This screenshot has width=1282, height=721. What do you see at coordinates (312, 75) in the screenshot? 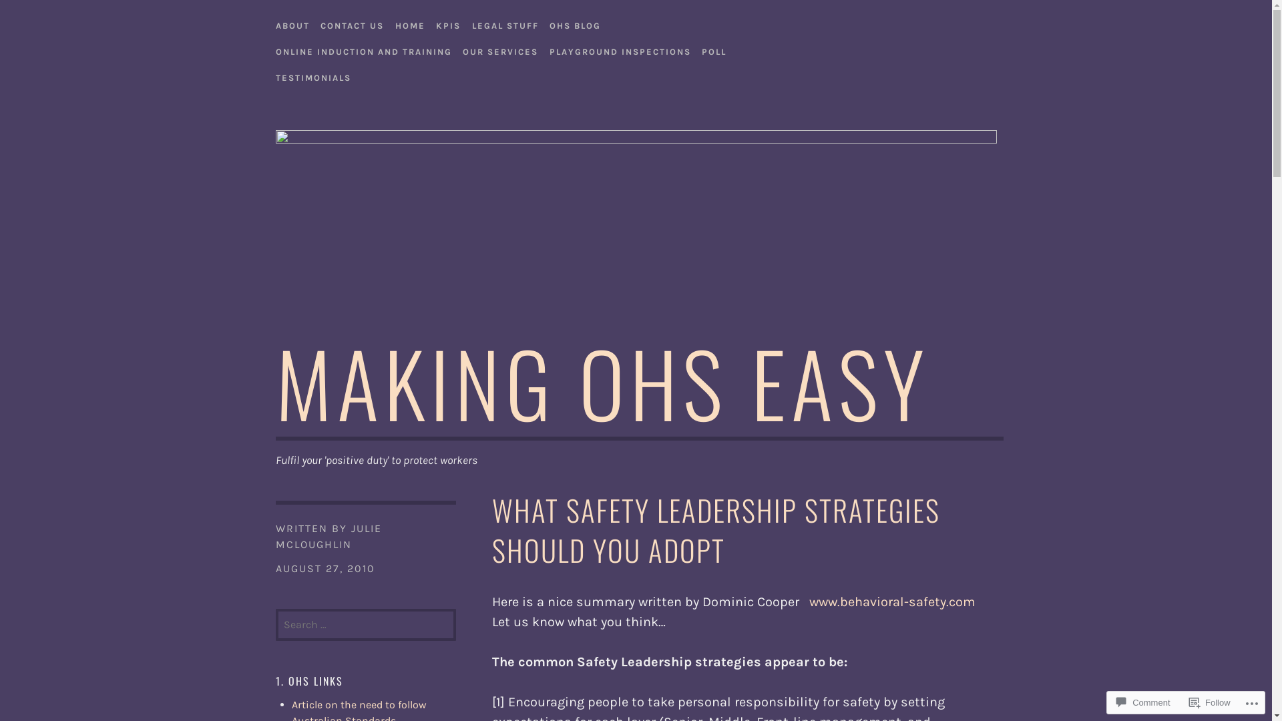
I see `TESTIMONIALS` at bounding box center [312, 75].